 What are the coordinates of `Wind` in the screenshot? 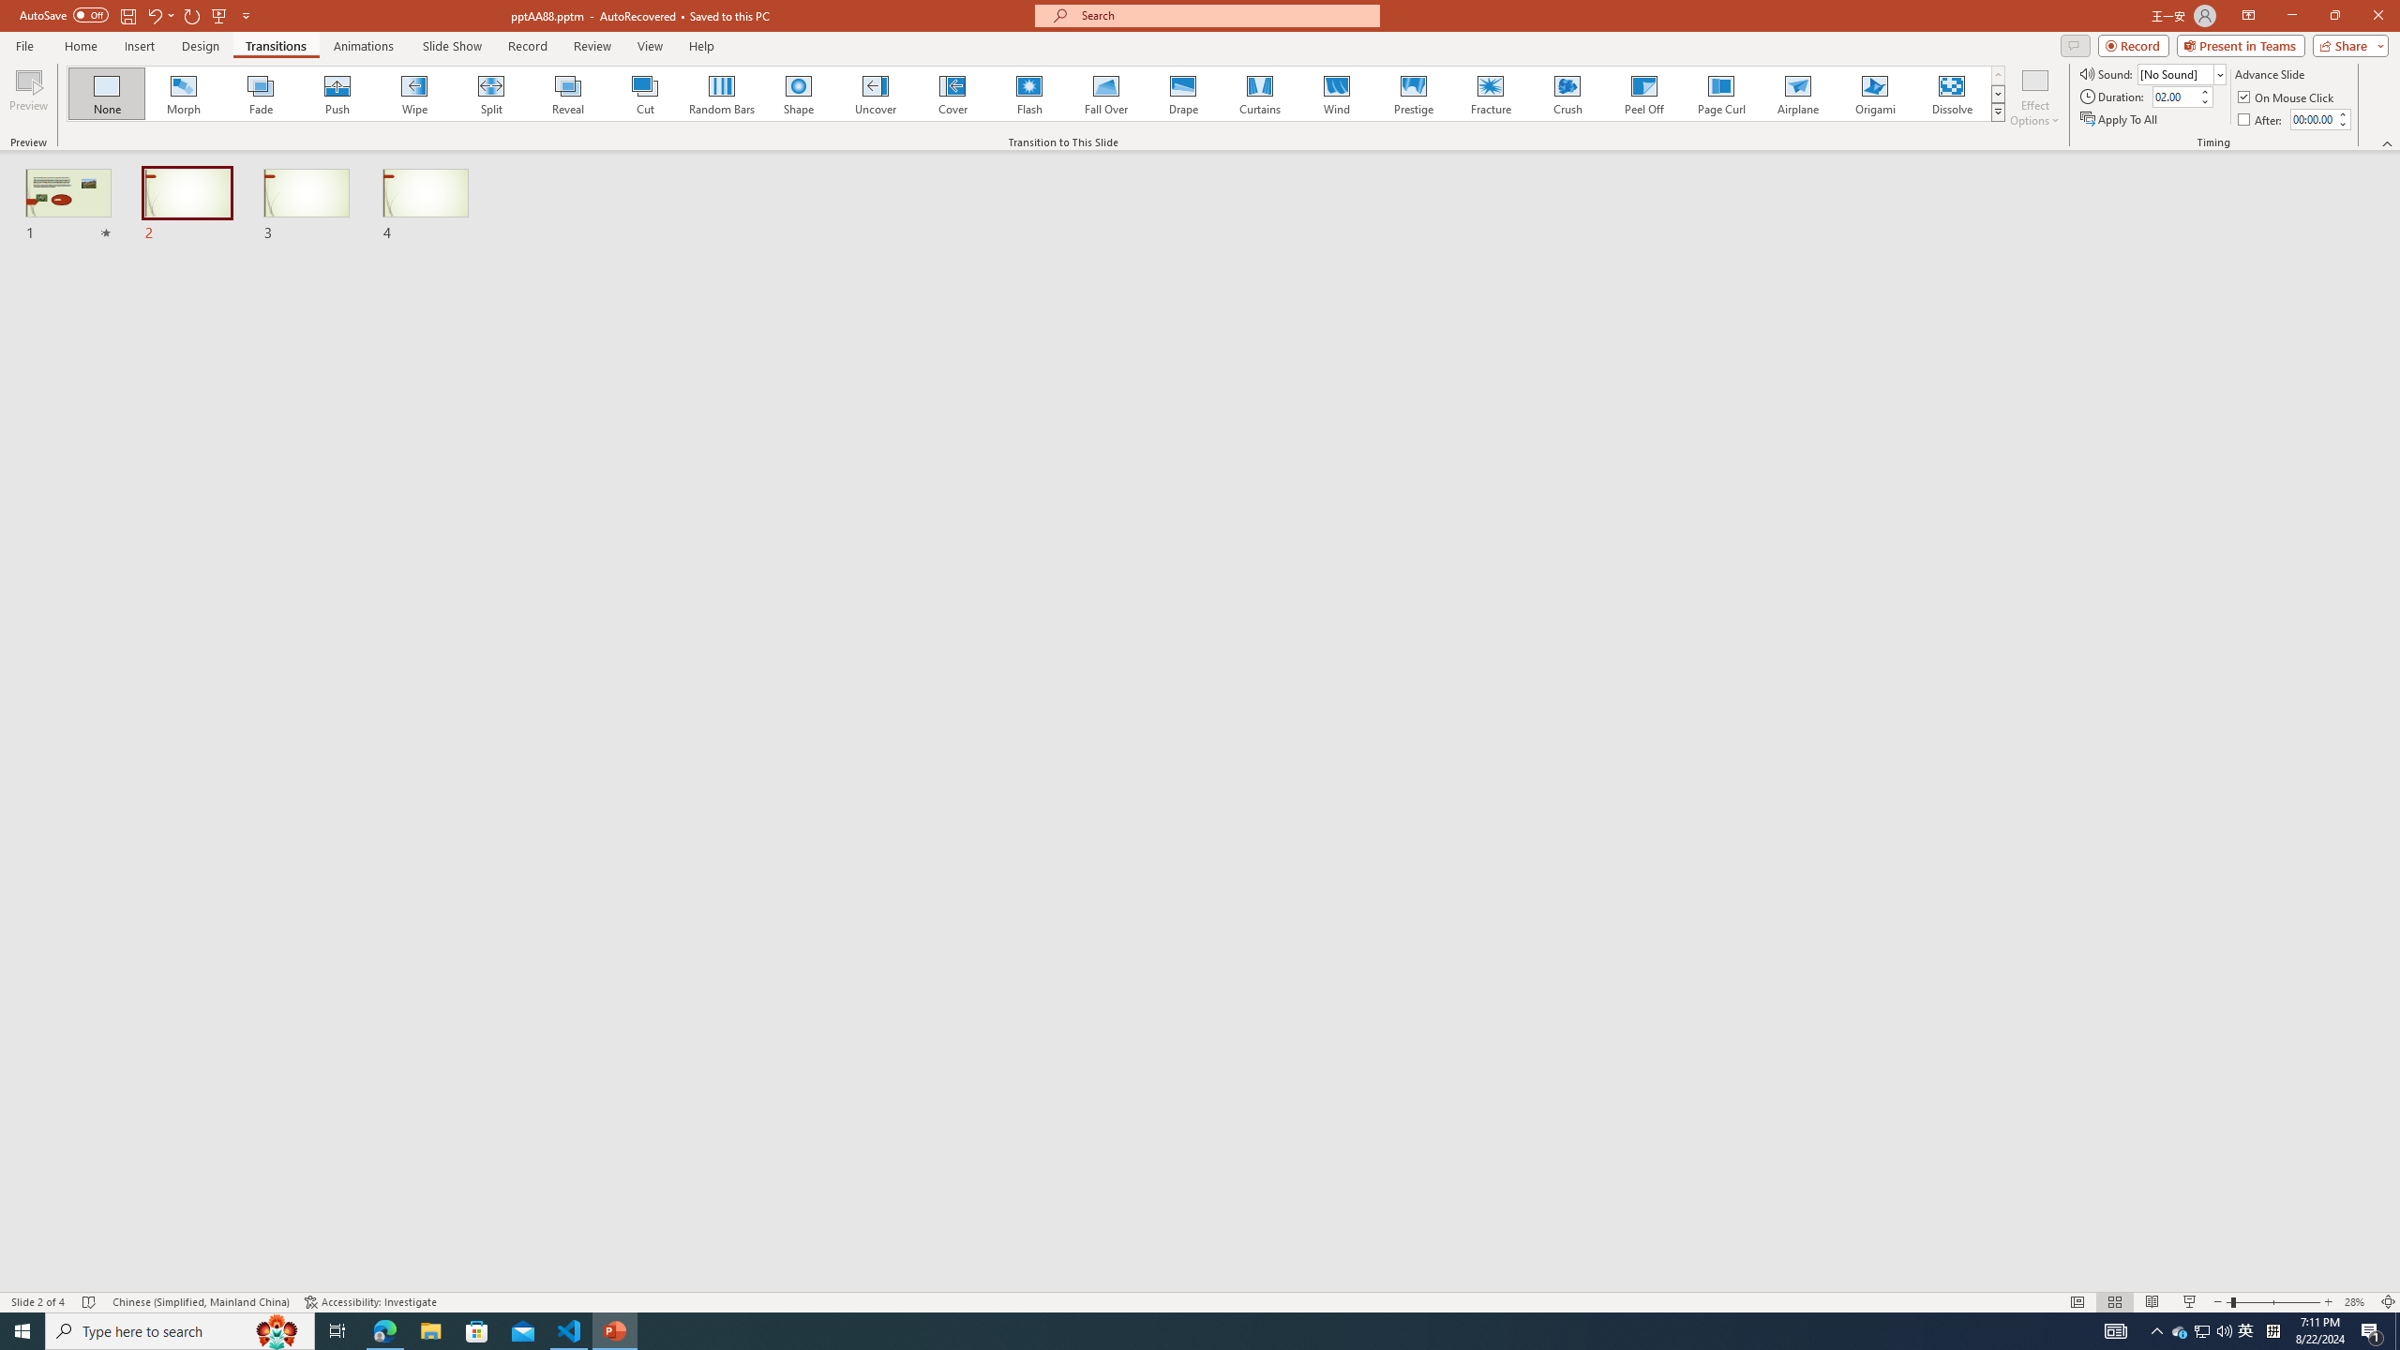 It's located at (1336, 94).